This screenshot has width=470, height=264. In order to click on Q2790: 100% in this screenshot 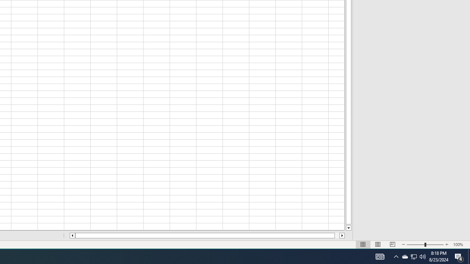, I will do `click(405, 257)`.